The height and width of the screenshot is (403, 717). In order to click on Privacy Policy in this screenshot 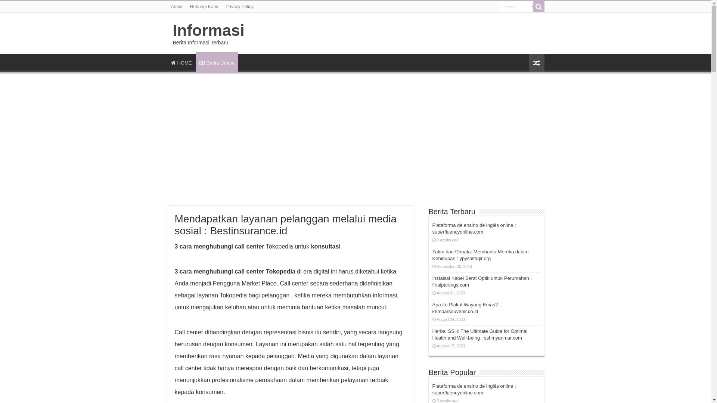, I will do `click(240, 7)`.